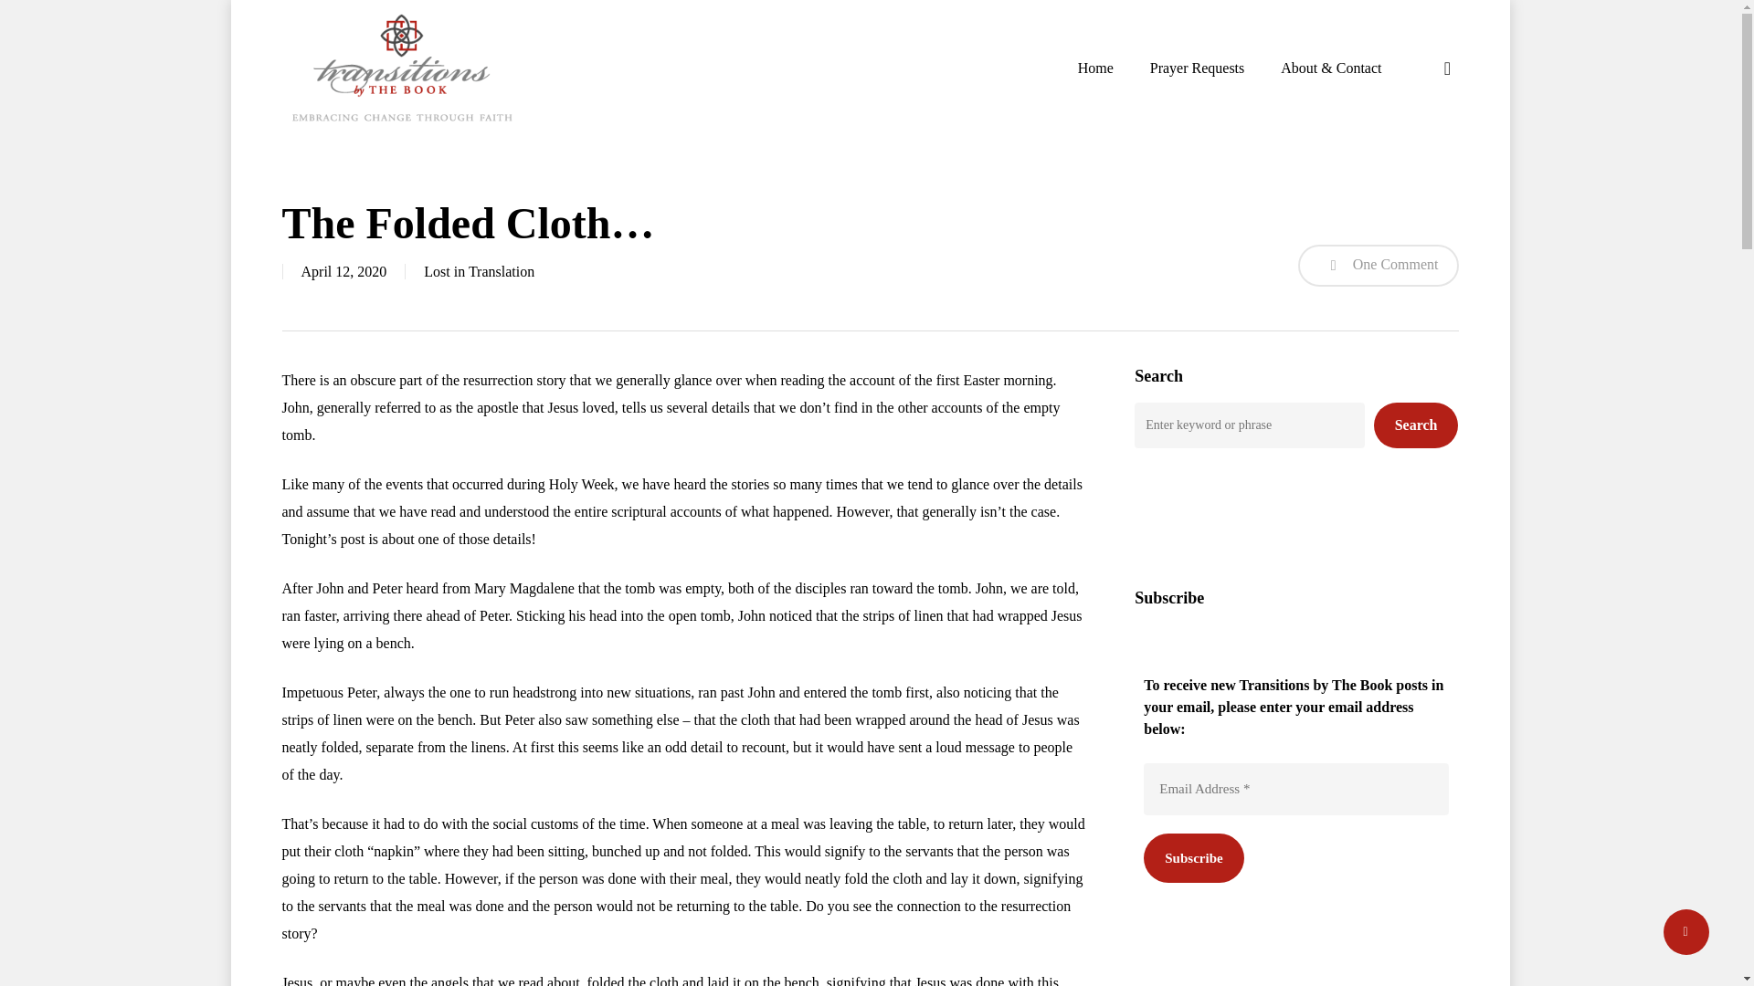 This screenshot has width=1754, height=986. I want to click on Prayer Requests, so click(1198, 68).